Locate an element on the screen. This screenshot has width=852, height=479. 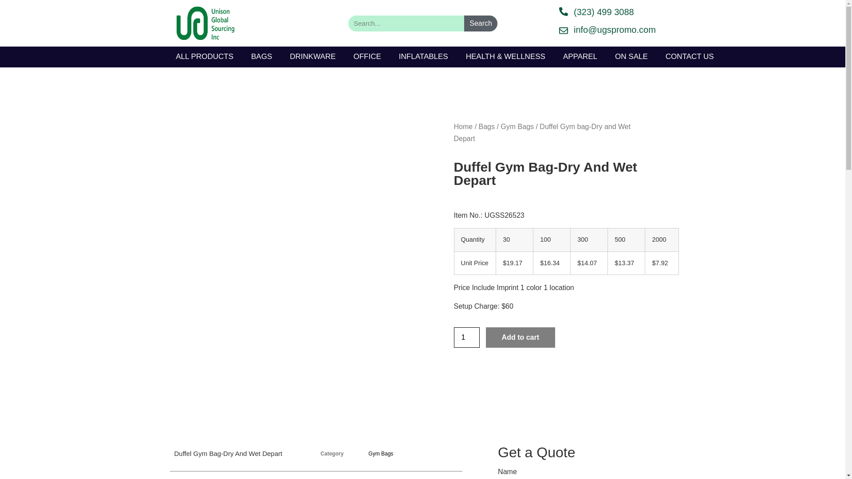
Search is located at coordinates (406, 23).